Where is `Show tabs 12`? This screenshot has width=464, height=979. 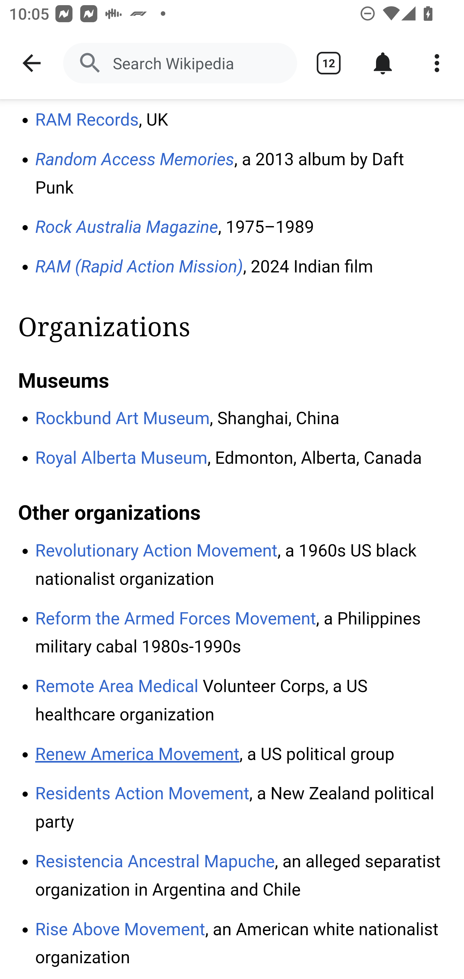 Show tabs 12 is located at coordinates (329, 63).